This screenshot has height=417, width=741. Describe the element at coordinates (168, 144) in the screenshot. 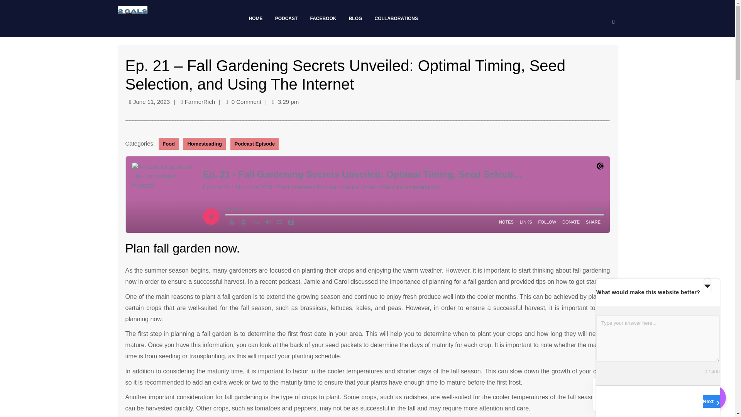

I see `Food` at that location.